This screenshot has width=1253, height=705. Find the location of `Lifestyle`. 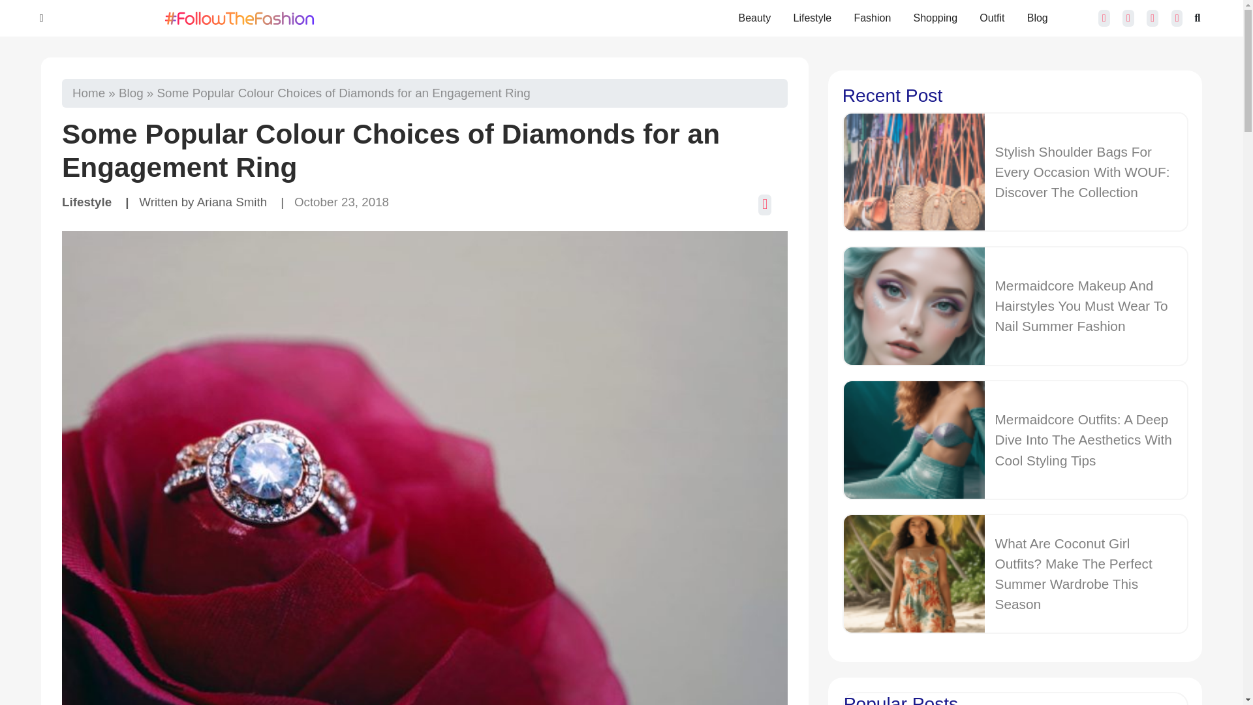

Lifestyle is located at coordinates (86, 202).